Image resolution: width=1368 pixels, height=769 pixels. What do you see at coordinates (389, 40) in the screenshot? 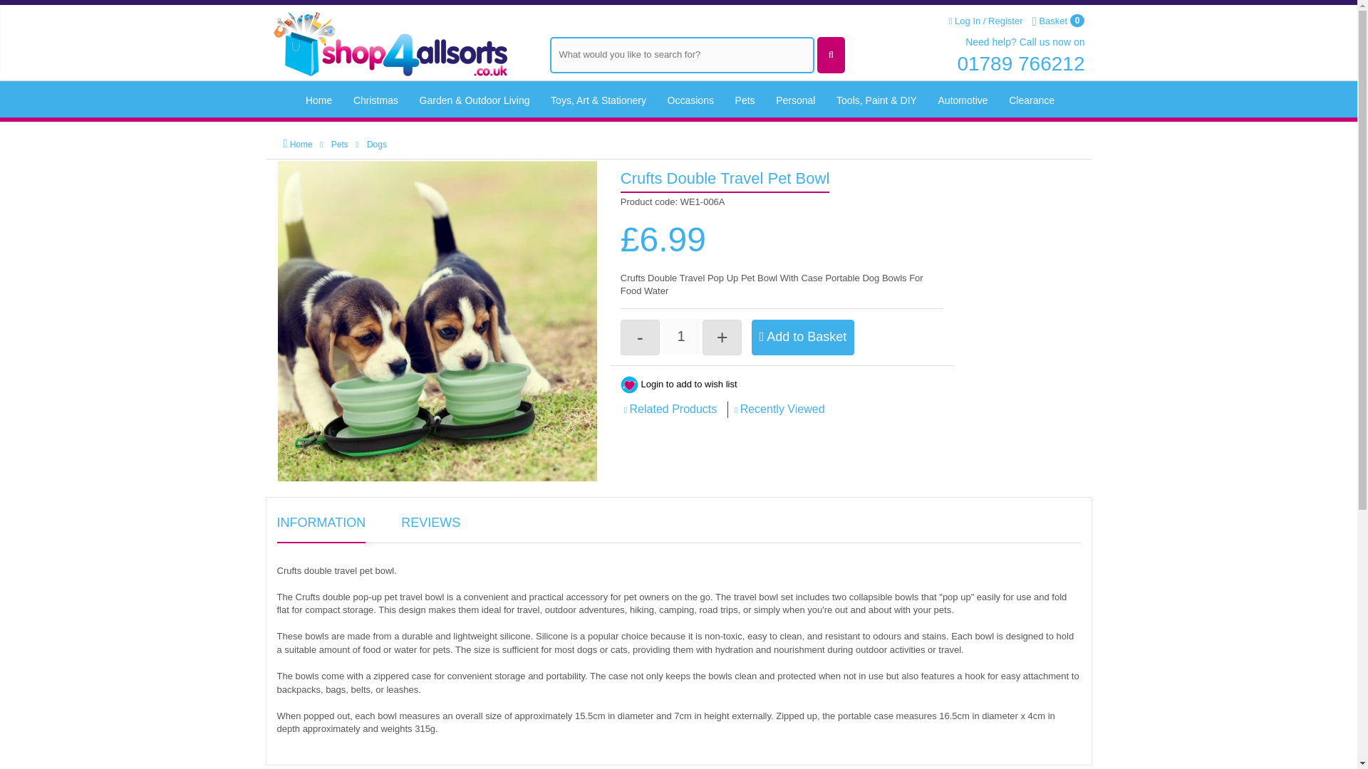
I see `Shop4Allsorts` at bounding box center [389, 40].